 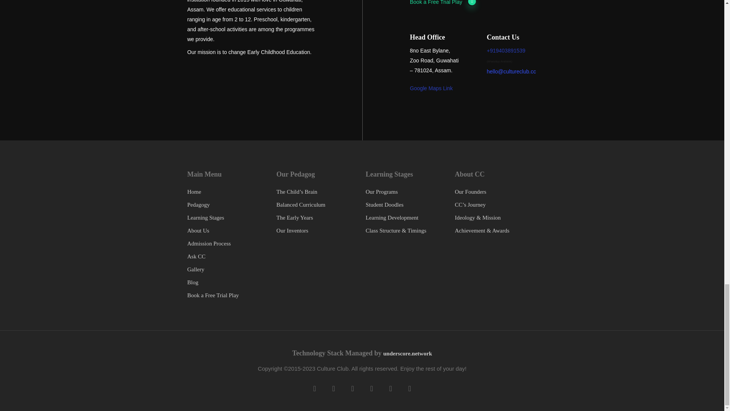 What do you see at coordinates (443, 3) in the screenshot?
I see `Book a Free Trial Play` at bounding box center [443, 3].